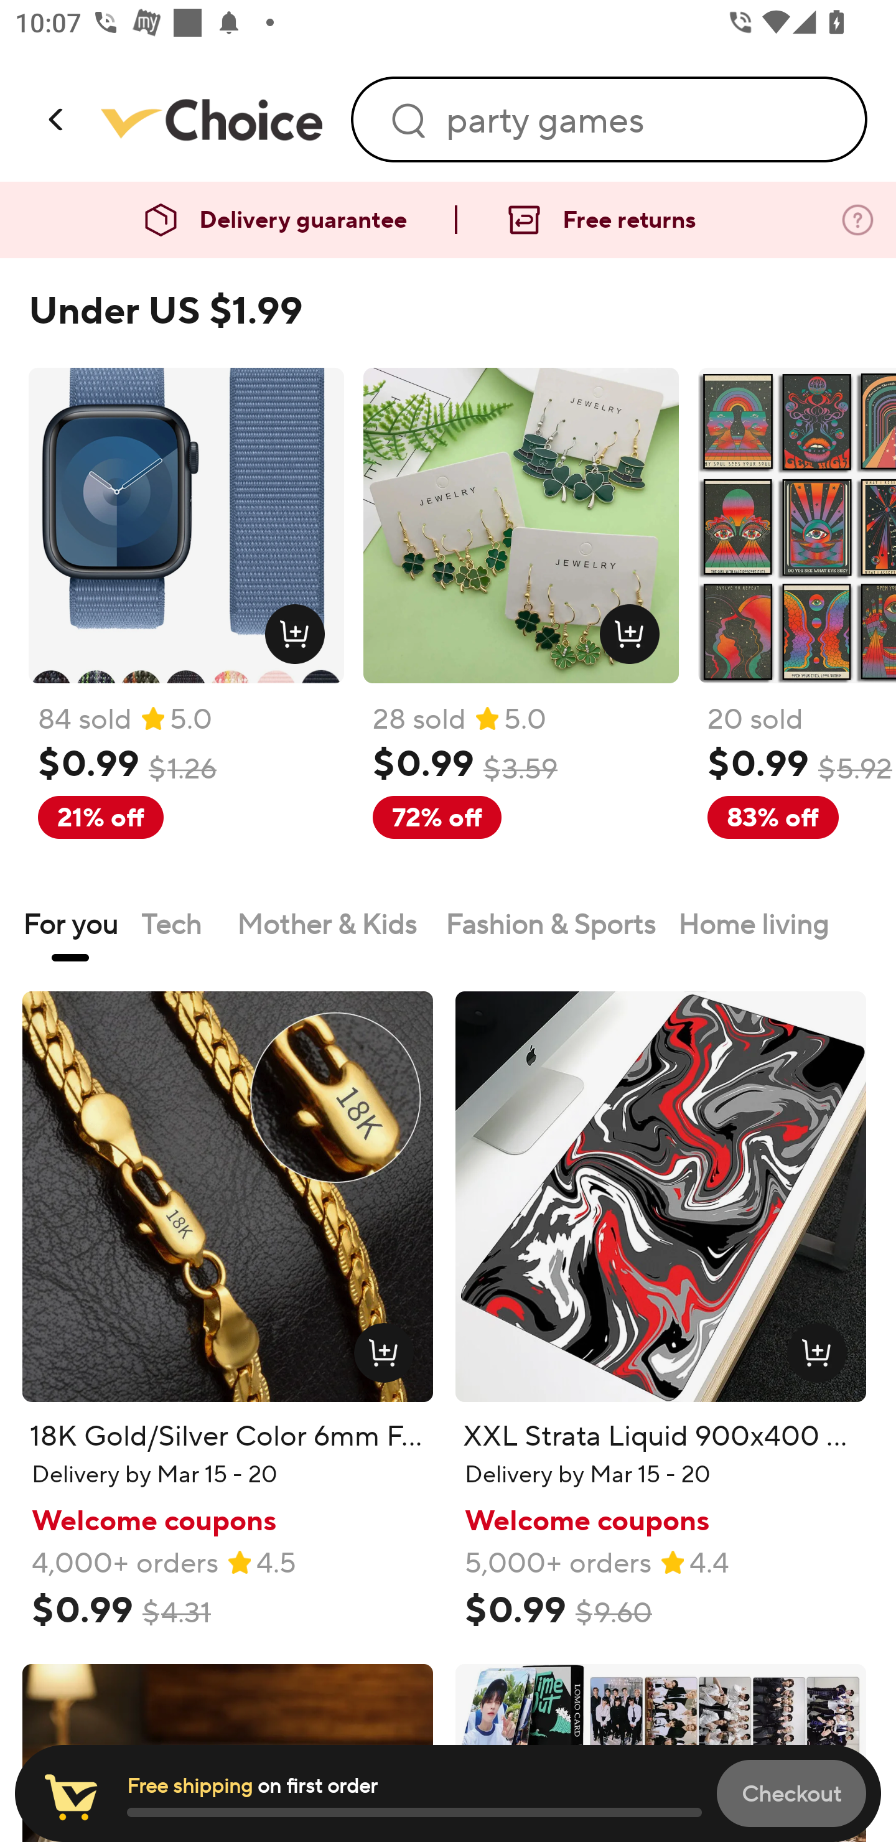  I want to click on 20 sold $_0.99 $_5.92 83% off, so click(796, 627).